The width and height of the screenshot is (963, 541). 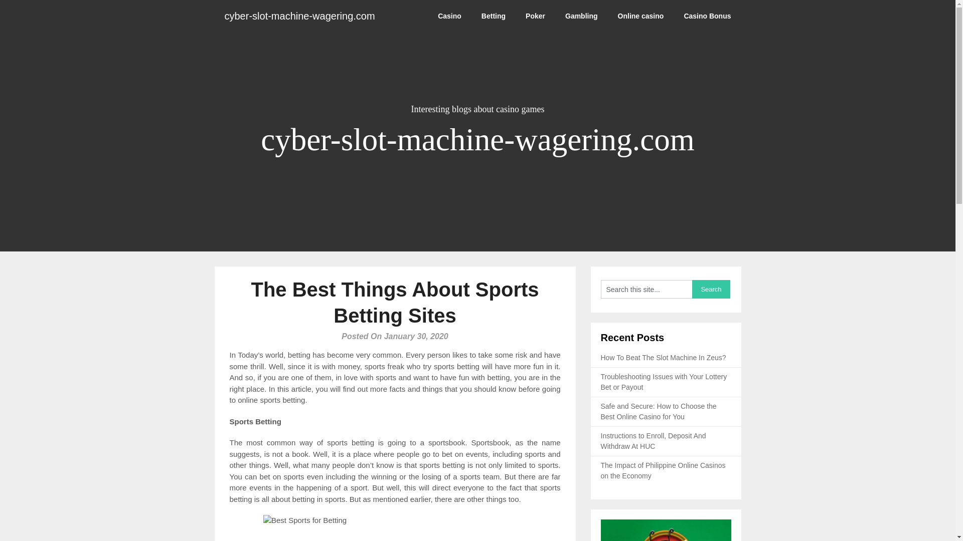 What do you see at coordinates (653, 441) in the screenshot?
I see `Instructions to Enroll, Deposit And Withdraw At HUC` at bounding box center [653, 441].